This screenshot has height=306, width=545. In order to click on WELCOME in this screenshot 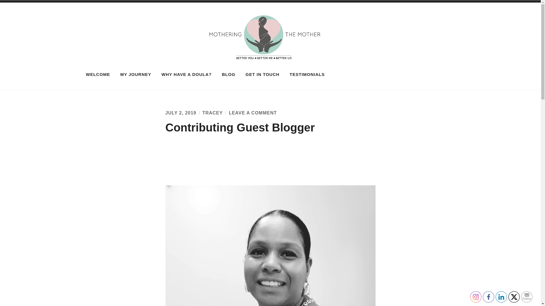, I will do `click(253, 113)`.